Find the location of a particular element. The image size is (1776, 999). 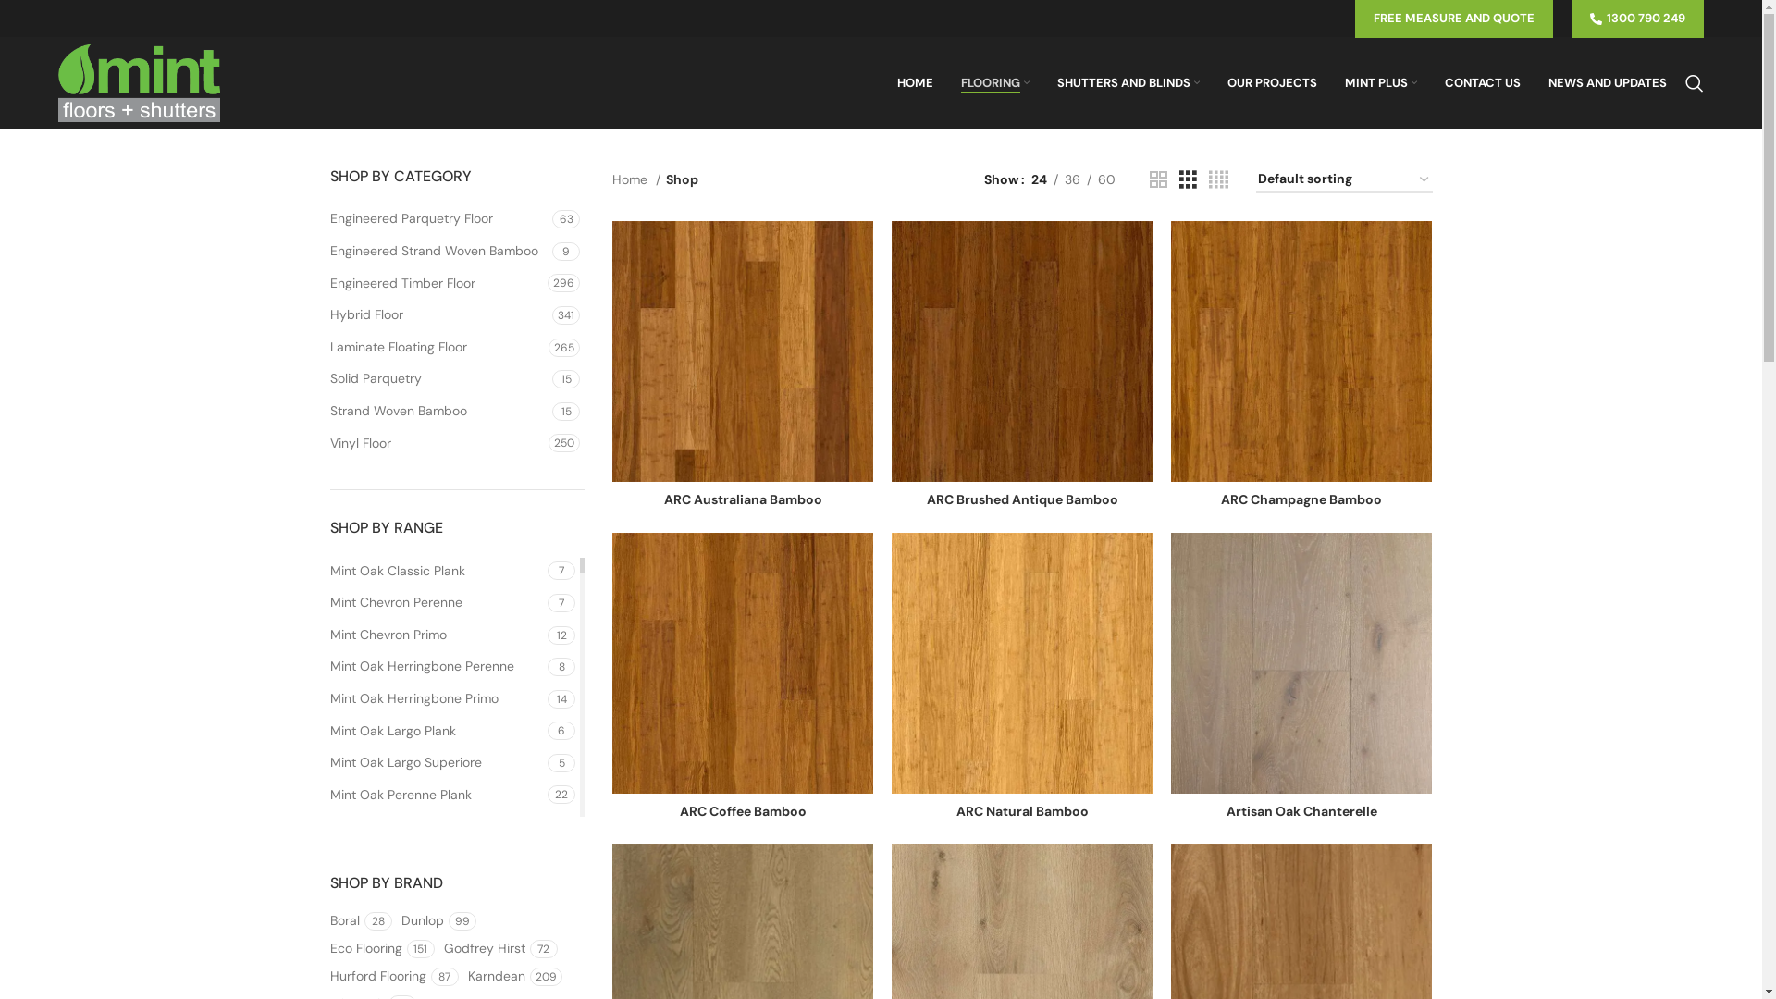

ARC Coffee Bamboo is located at coordinates (744, 811).